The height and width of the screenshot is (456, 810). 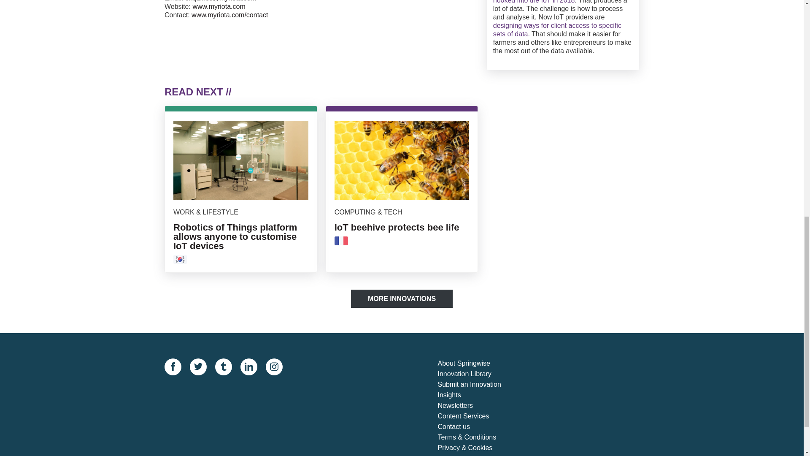 I want to click on Insights, so click(x=477, y=395).